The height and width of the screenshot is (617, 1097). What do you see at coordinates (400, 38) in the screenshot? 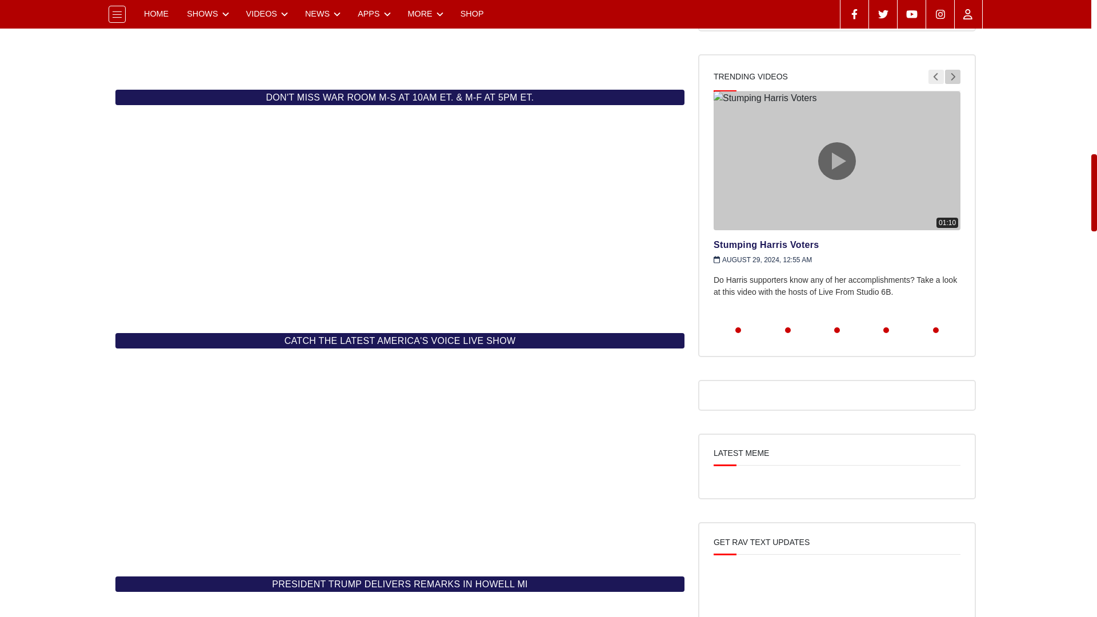
I see `Widget iframe` at bounding box center [400, 38].